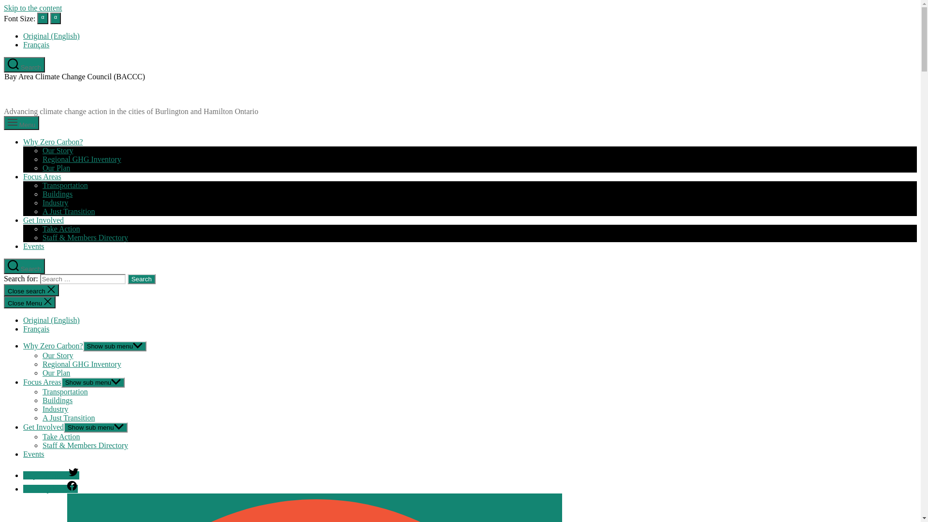 The height and width of the screenshot is (522, 928). What do you see at coordinates (61, 229) in the screenshot?
I see `Take Action` at bounding box center [61, 229].